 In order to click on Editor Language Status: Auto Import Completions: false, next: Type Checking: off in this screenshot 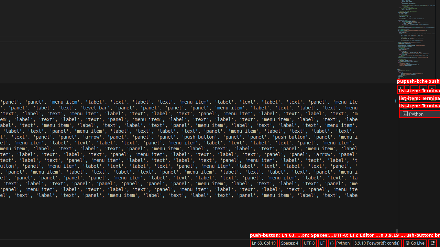, I will do `click(332, 243)`.